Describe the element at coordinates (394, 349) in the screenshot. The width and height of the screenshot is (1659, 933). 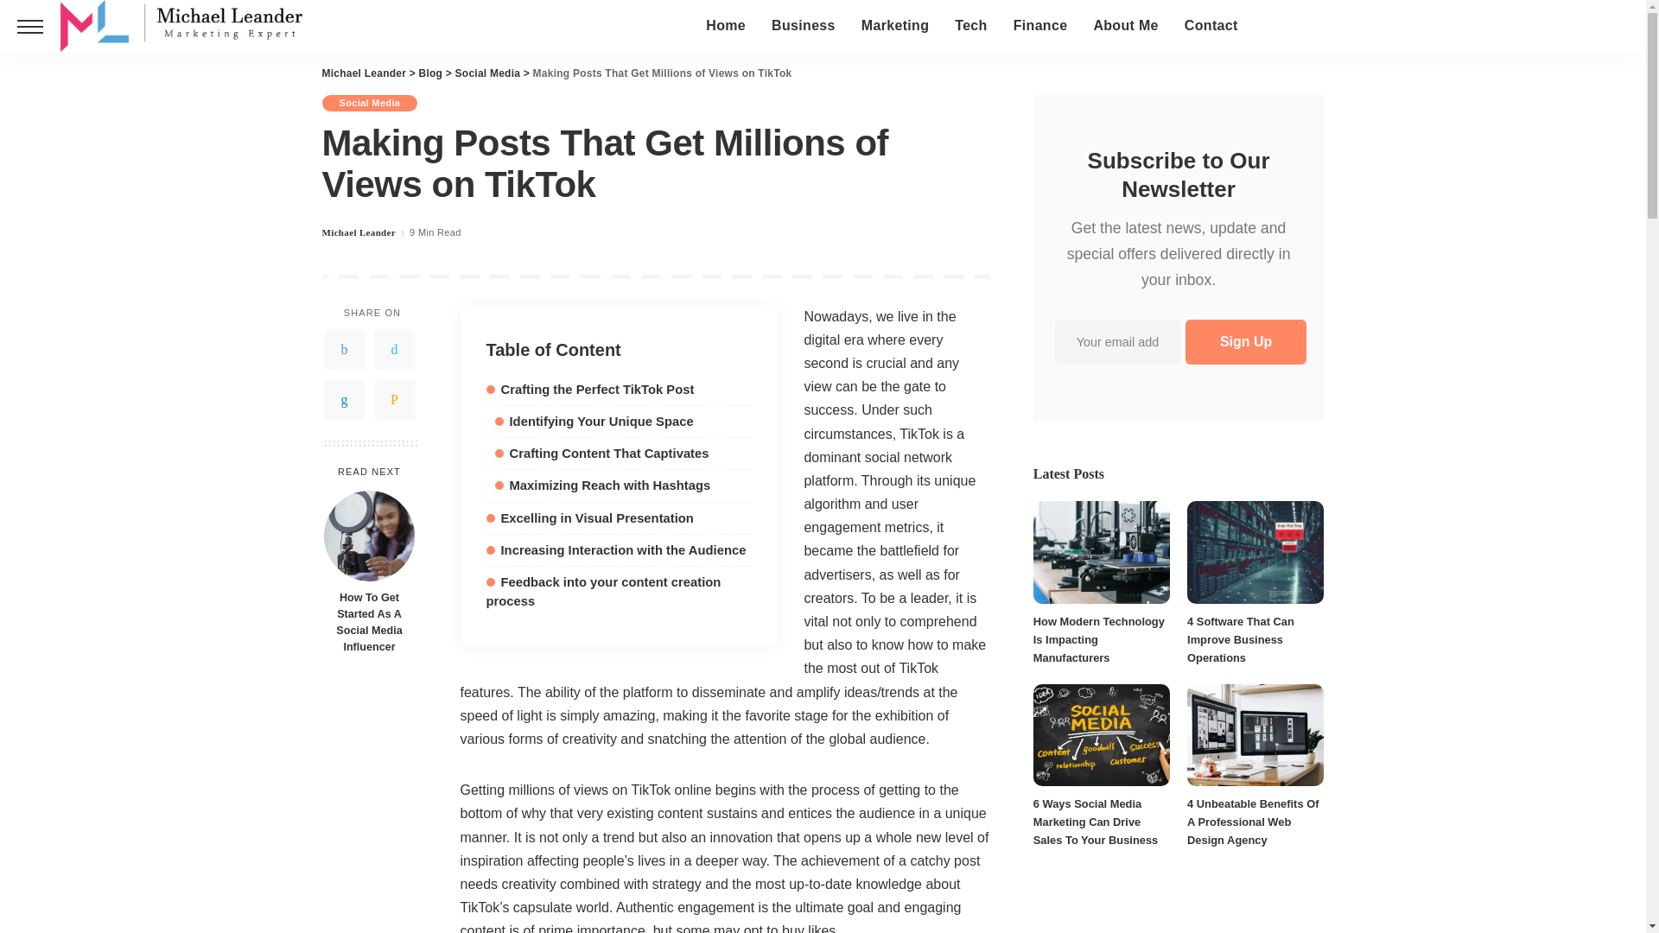
I see `Twitter` at that location.